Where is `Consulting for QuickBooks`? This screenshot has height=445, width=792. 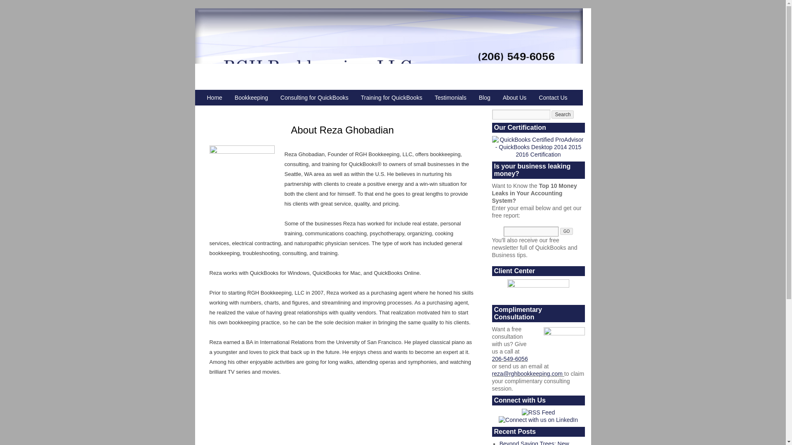 Consulting for QuickBooks is located at coordinates (314, 97).